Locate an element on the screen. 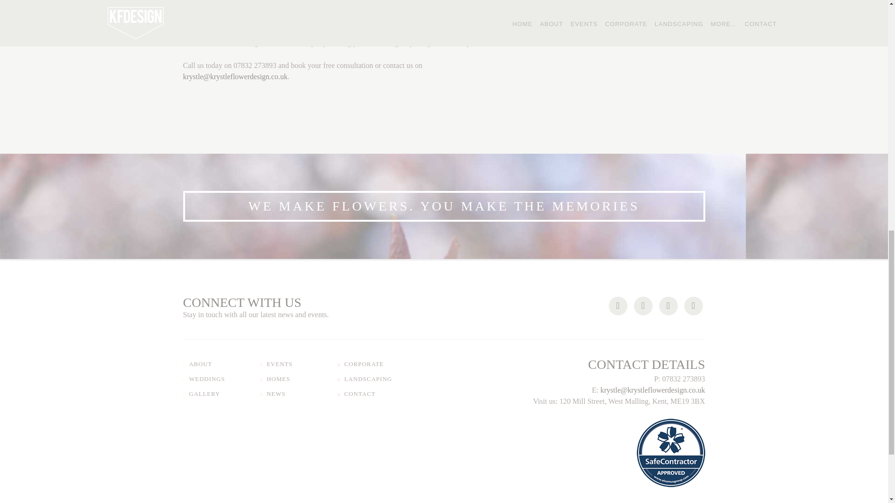  Link to Wedding Flowers Page is located at coordinates (245, 31).